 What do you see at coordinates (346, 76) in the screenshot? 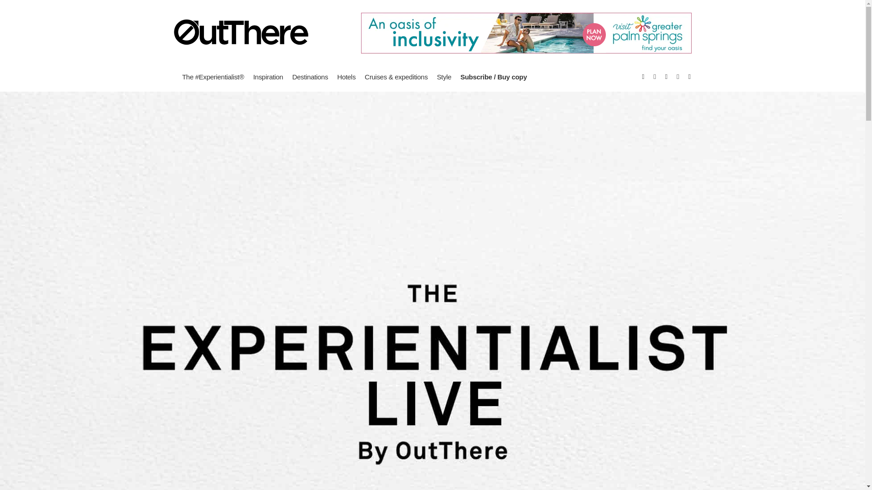
I see `Hotels` at bounding box center [346, 76].